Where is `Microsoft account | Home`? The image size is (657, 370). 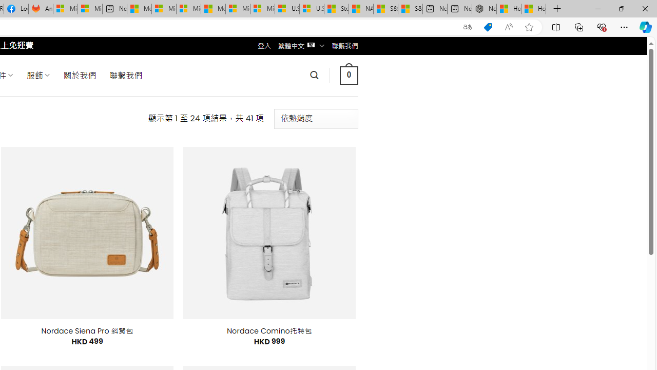
Microsoft account | Home is located at coordinates (188, 9).